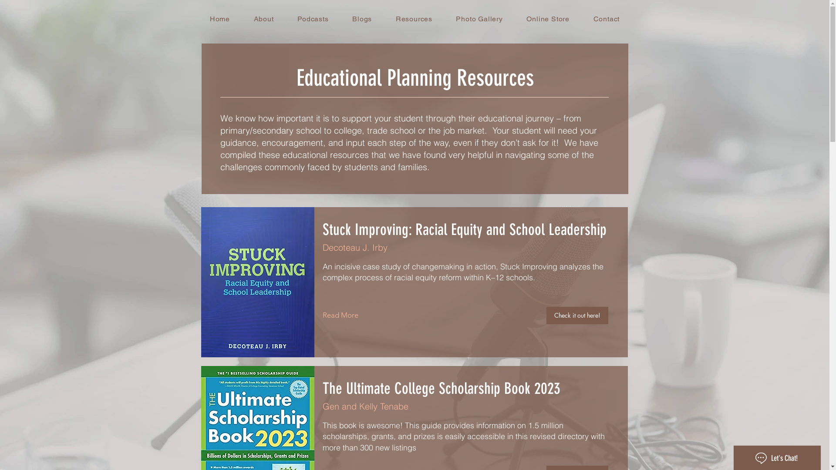 Image resolution: width=836 pixels, height=470 pixels. Describe the element at coordinates (362, 19) in the screenshot. I see `Blogs` at that location.